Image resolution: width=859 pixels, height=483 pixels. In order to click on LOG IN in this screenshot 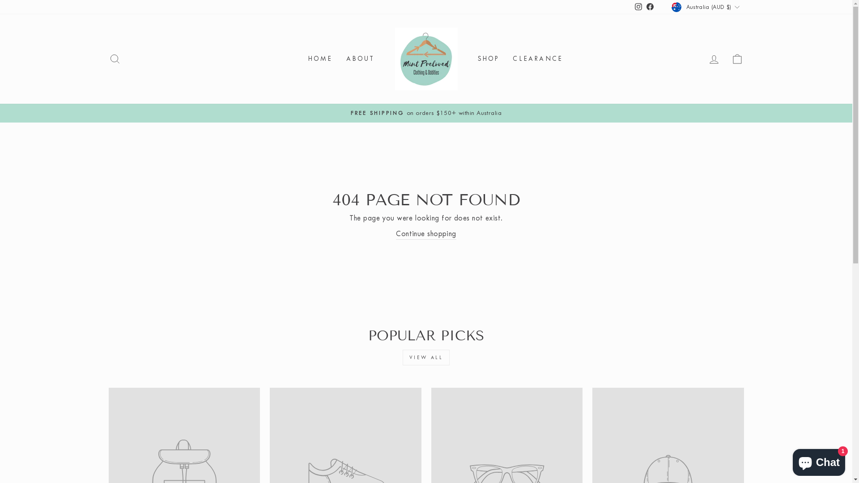, I will do `click(714, 59)`.